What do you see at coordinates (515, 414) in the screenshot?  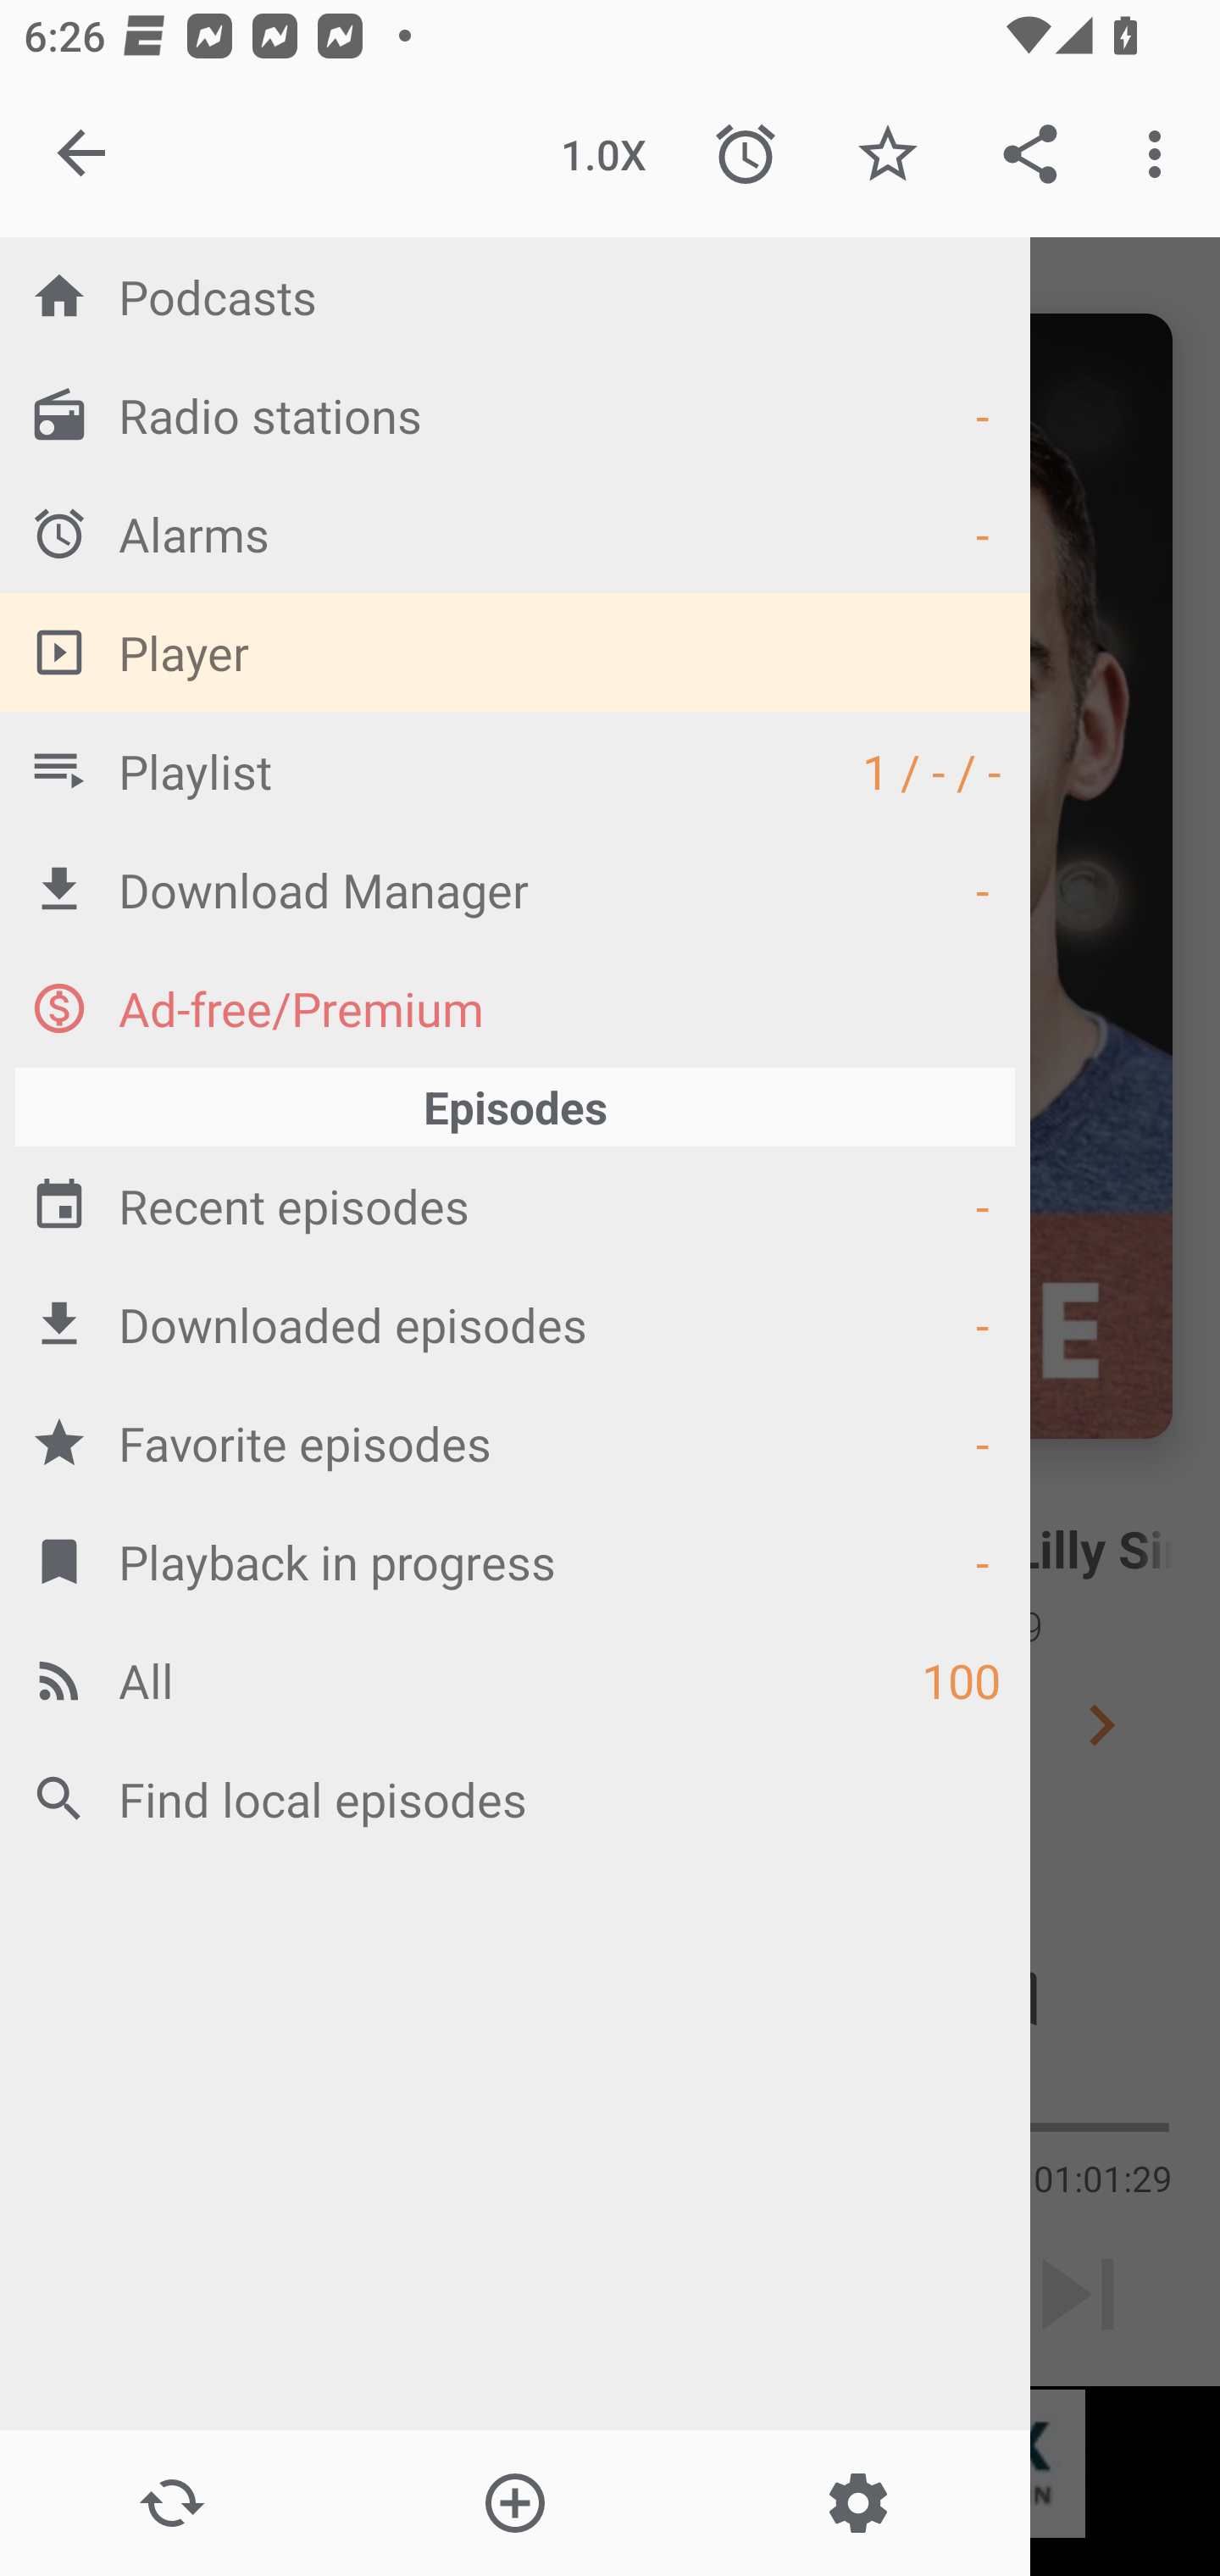 I see `Radio stations  - ` at bounding box center [515, 414].